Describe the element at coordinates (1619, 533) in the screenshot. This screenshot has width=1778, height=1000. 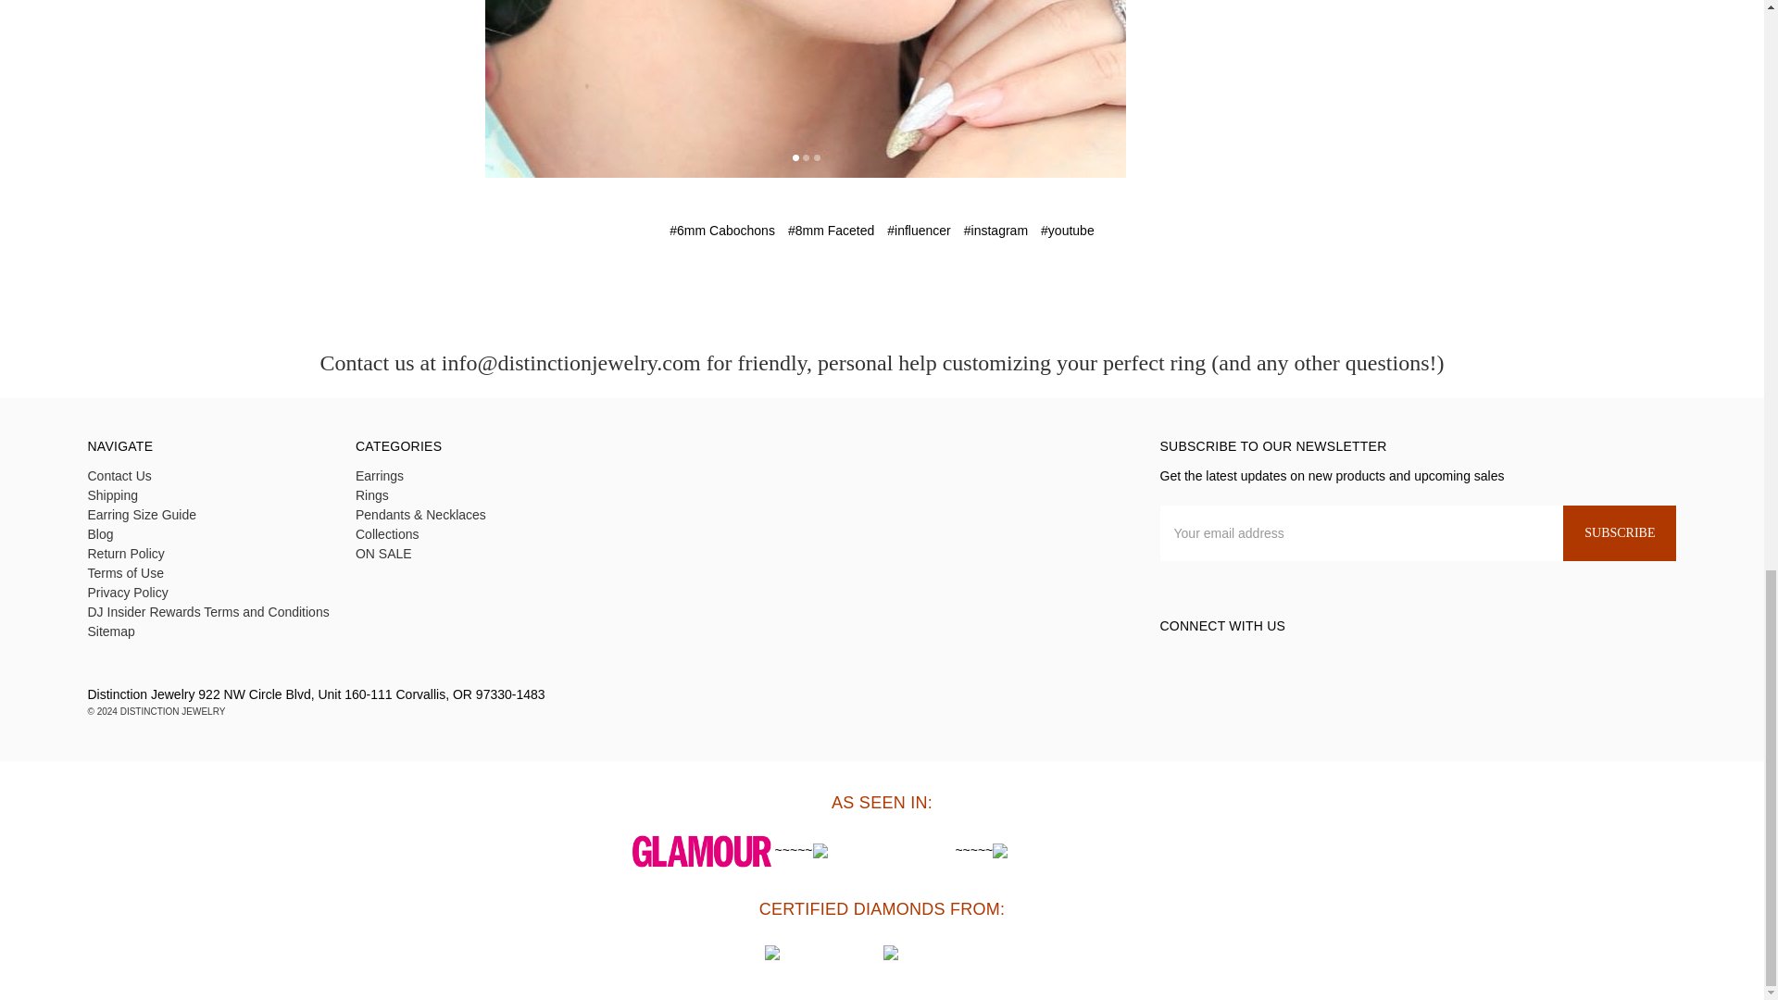
I see `Subscribe` at that location.